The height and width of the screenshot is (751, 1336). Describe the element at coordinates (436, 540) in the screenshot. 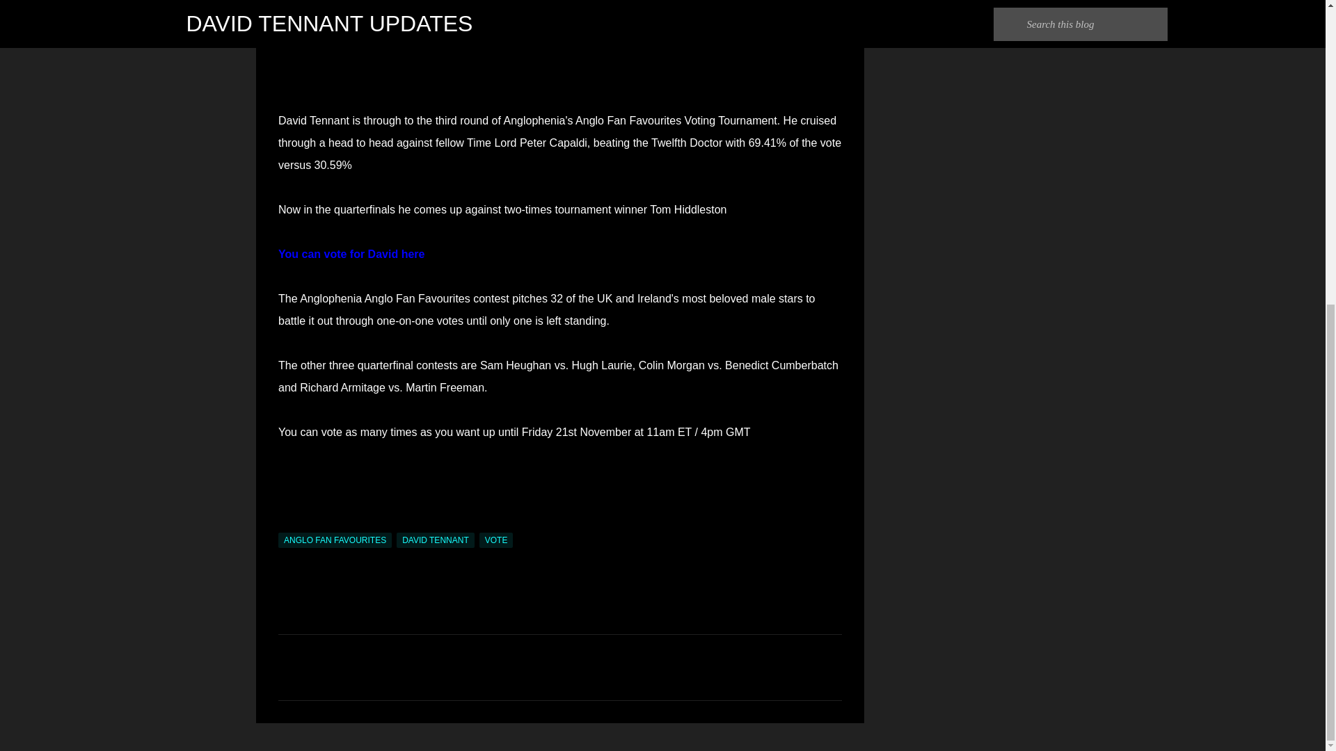

I see `DAVID TENNANT` at that location.